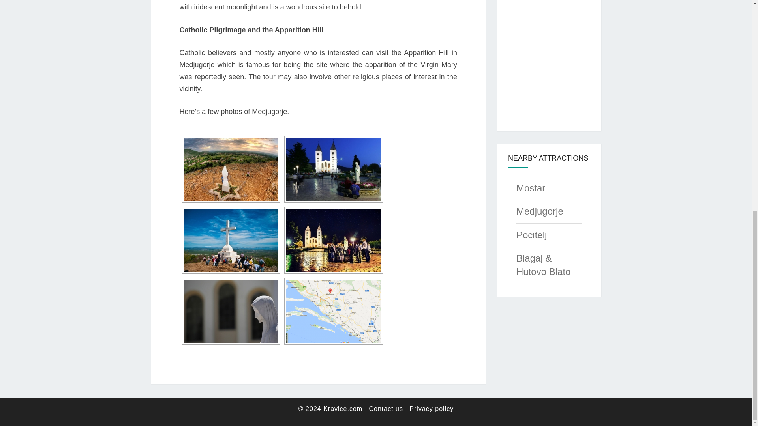 This screenshot has width=758, height=426. I want to click on medjugorje-bosnia, so click(231, 169).